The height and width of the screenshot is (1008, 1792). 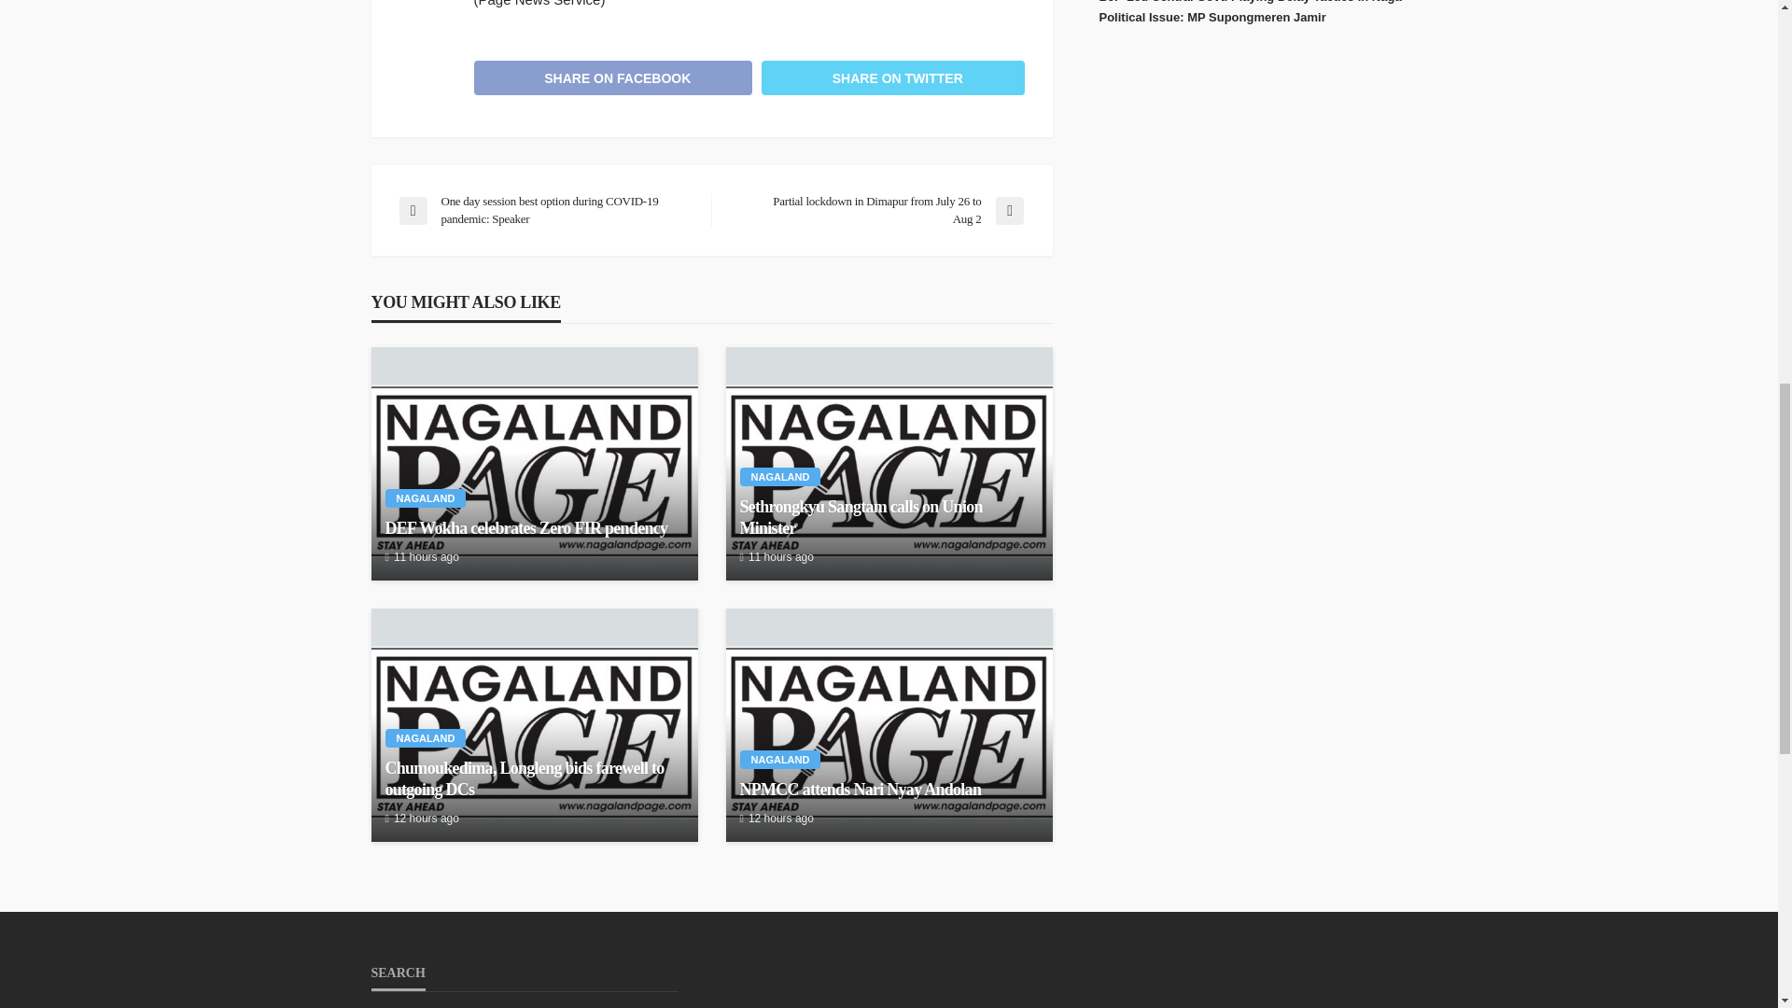 What do you see at coordinates (534, 463) in the screenshot?
I see `DEF Wokha celebrates Zero FIR pendency` at bounding box center [534, 463].